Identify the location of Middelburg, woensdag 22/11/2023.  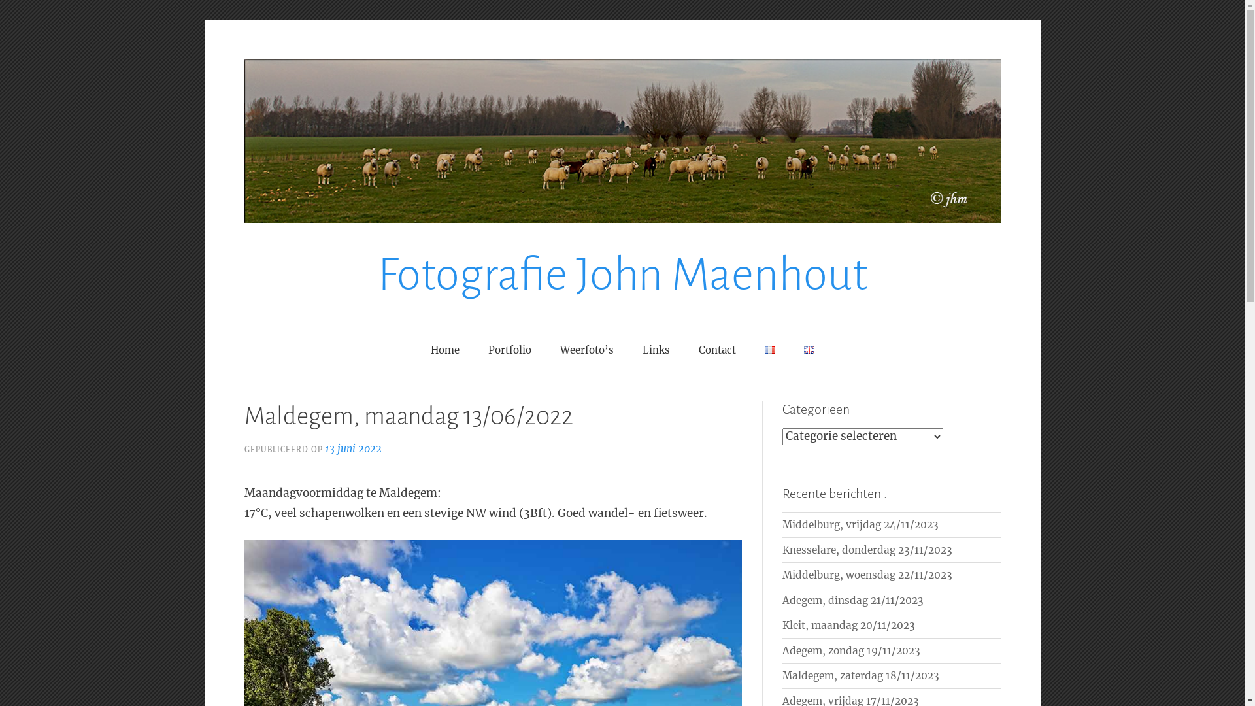
(867, 575).